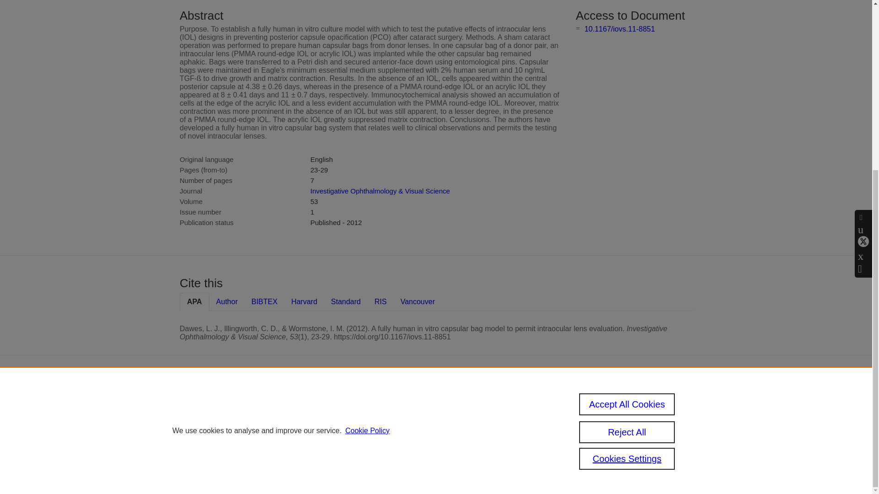  I want to click on Contact us, so click(679, 404).